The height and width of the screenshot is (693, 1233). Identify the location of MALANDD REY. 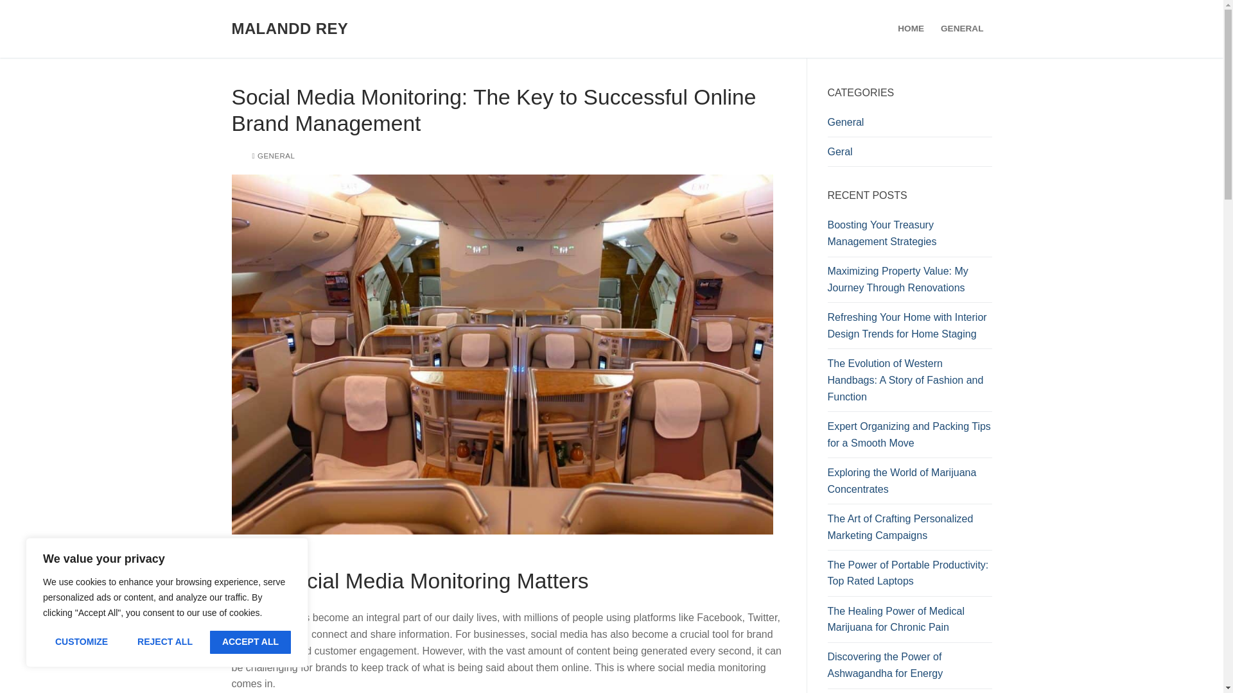
(289, 28).